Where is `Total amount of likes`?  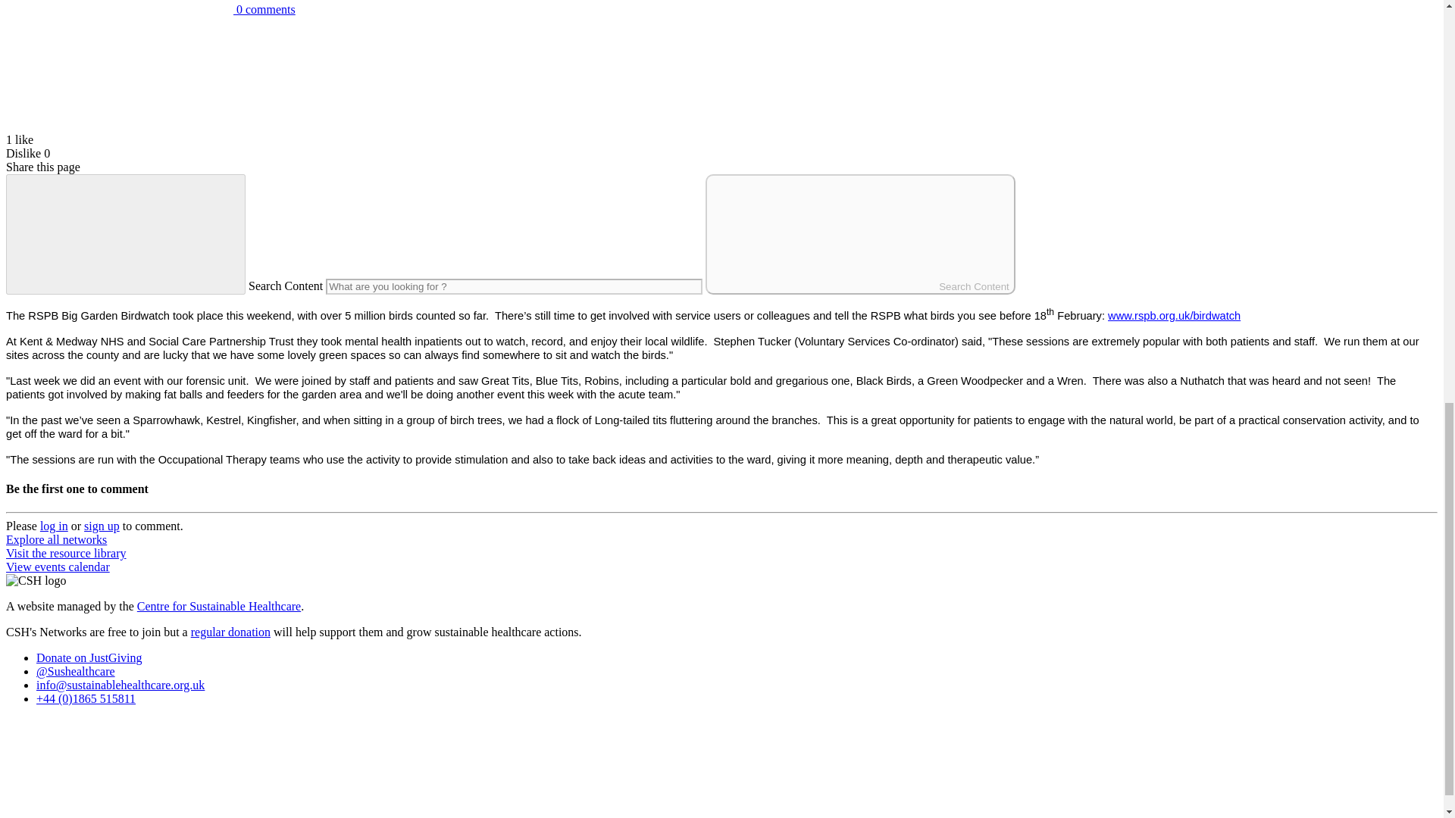 Total amount of likes is located at coordinates (119, 73).